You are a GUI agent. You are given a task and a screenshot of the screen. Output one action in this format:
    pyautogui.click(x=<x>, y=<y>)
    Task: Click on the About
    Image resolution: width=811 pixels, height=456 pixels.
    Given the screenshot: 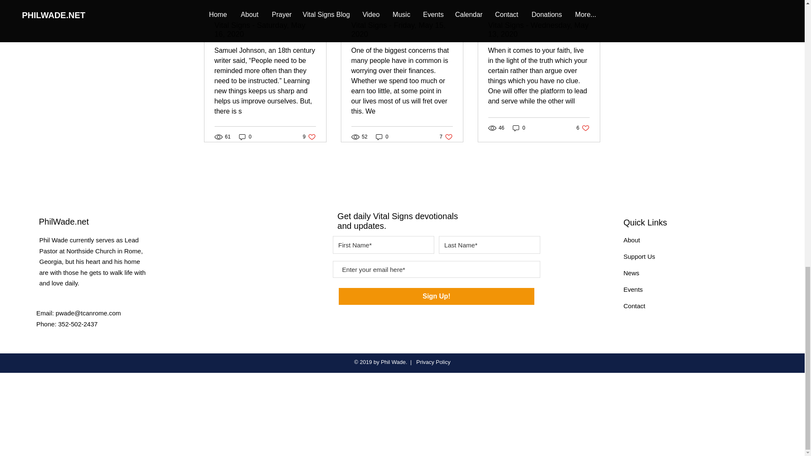 What is the action you would take?
    pyautogui.click(x=583, y=128)
    